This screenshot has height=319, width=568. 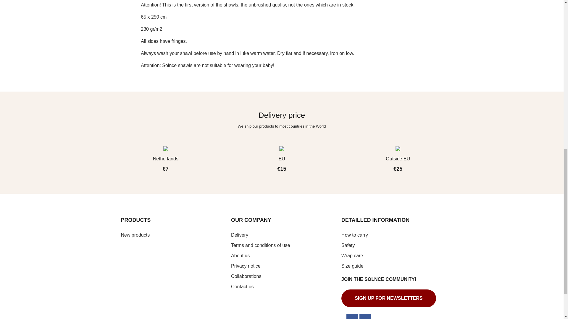 I want to click on Use our form to contact us, so click(x=242, y=287).